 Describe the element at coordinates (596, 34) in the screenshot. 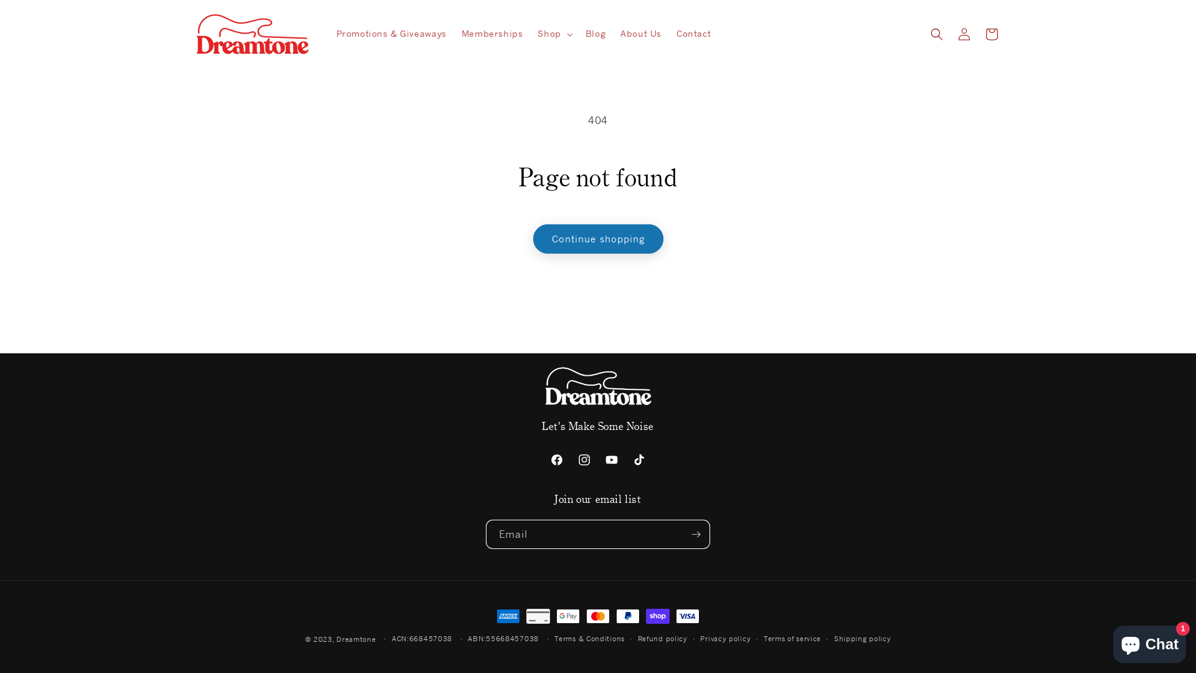

I see `Blog` at that location.